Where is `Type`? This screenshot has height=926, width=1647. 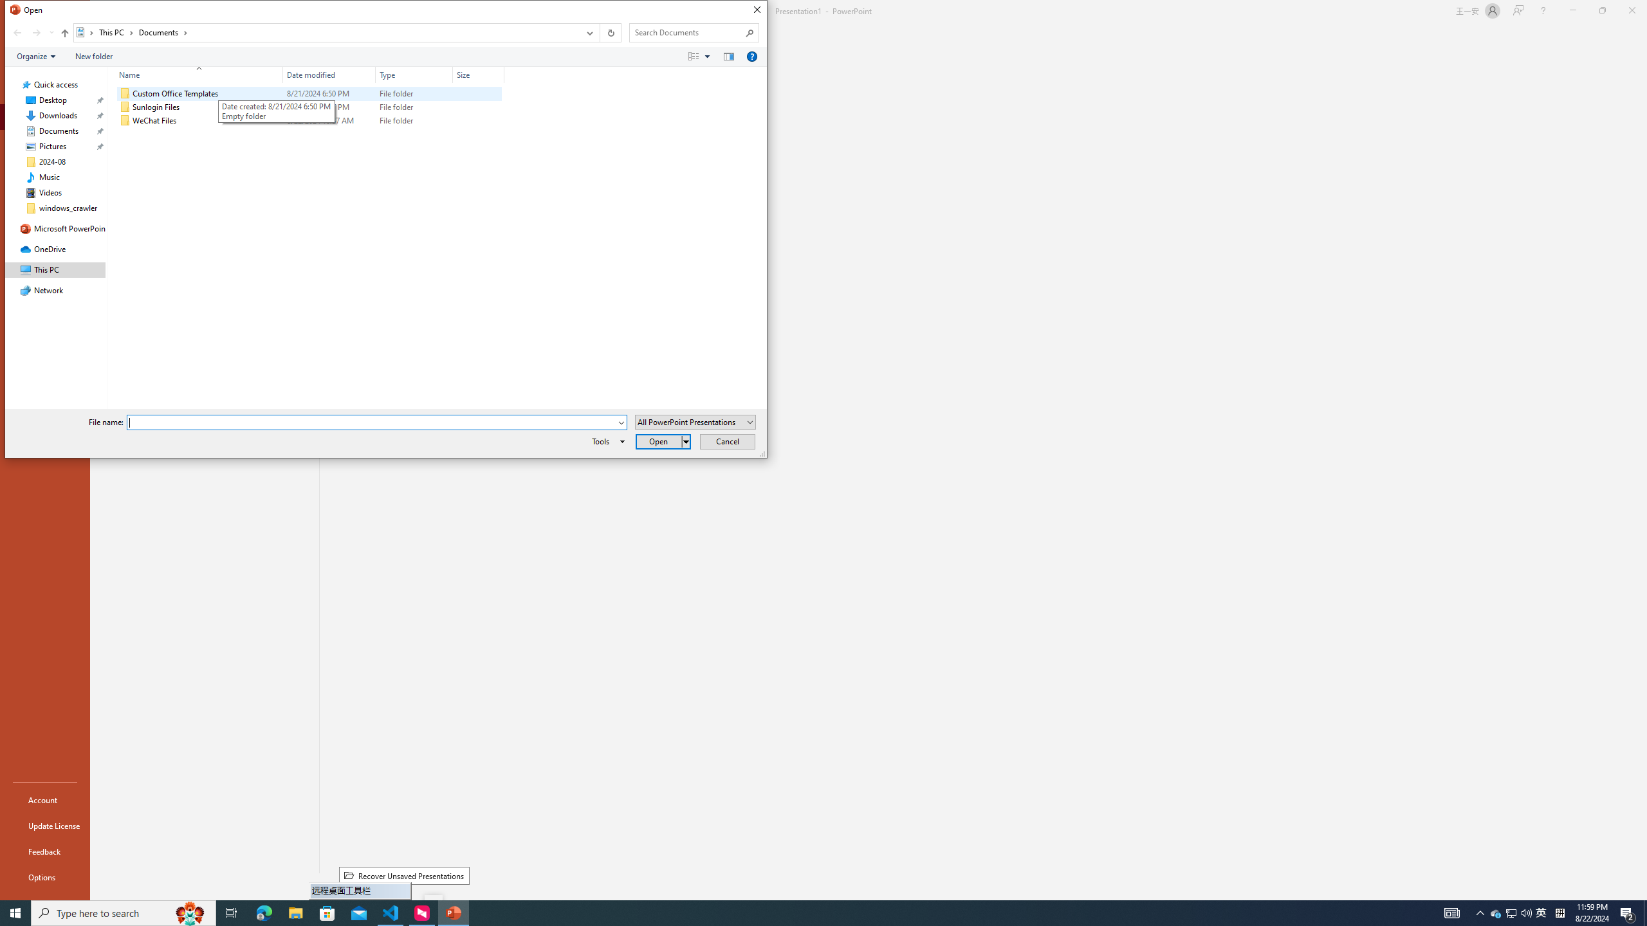 Type is located at coordinates (414, 121).